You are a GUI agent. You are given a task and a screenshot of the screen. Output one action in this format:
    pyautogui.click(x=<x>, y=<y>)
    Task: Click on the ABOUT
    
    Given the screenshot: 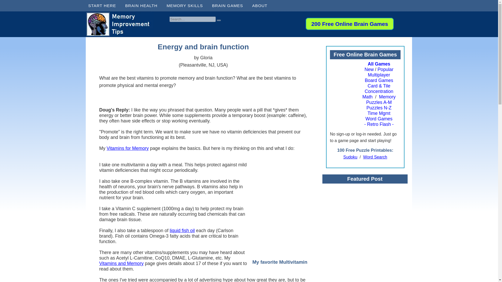 What is the action you would take?
    pyautogui.click(x=261, y=6)
    